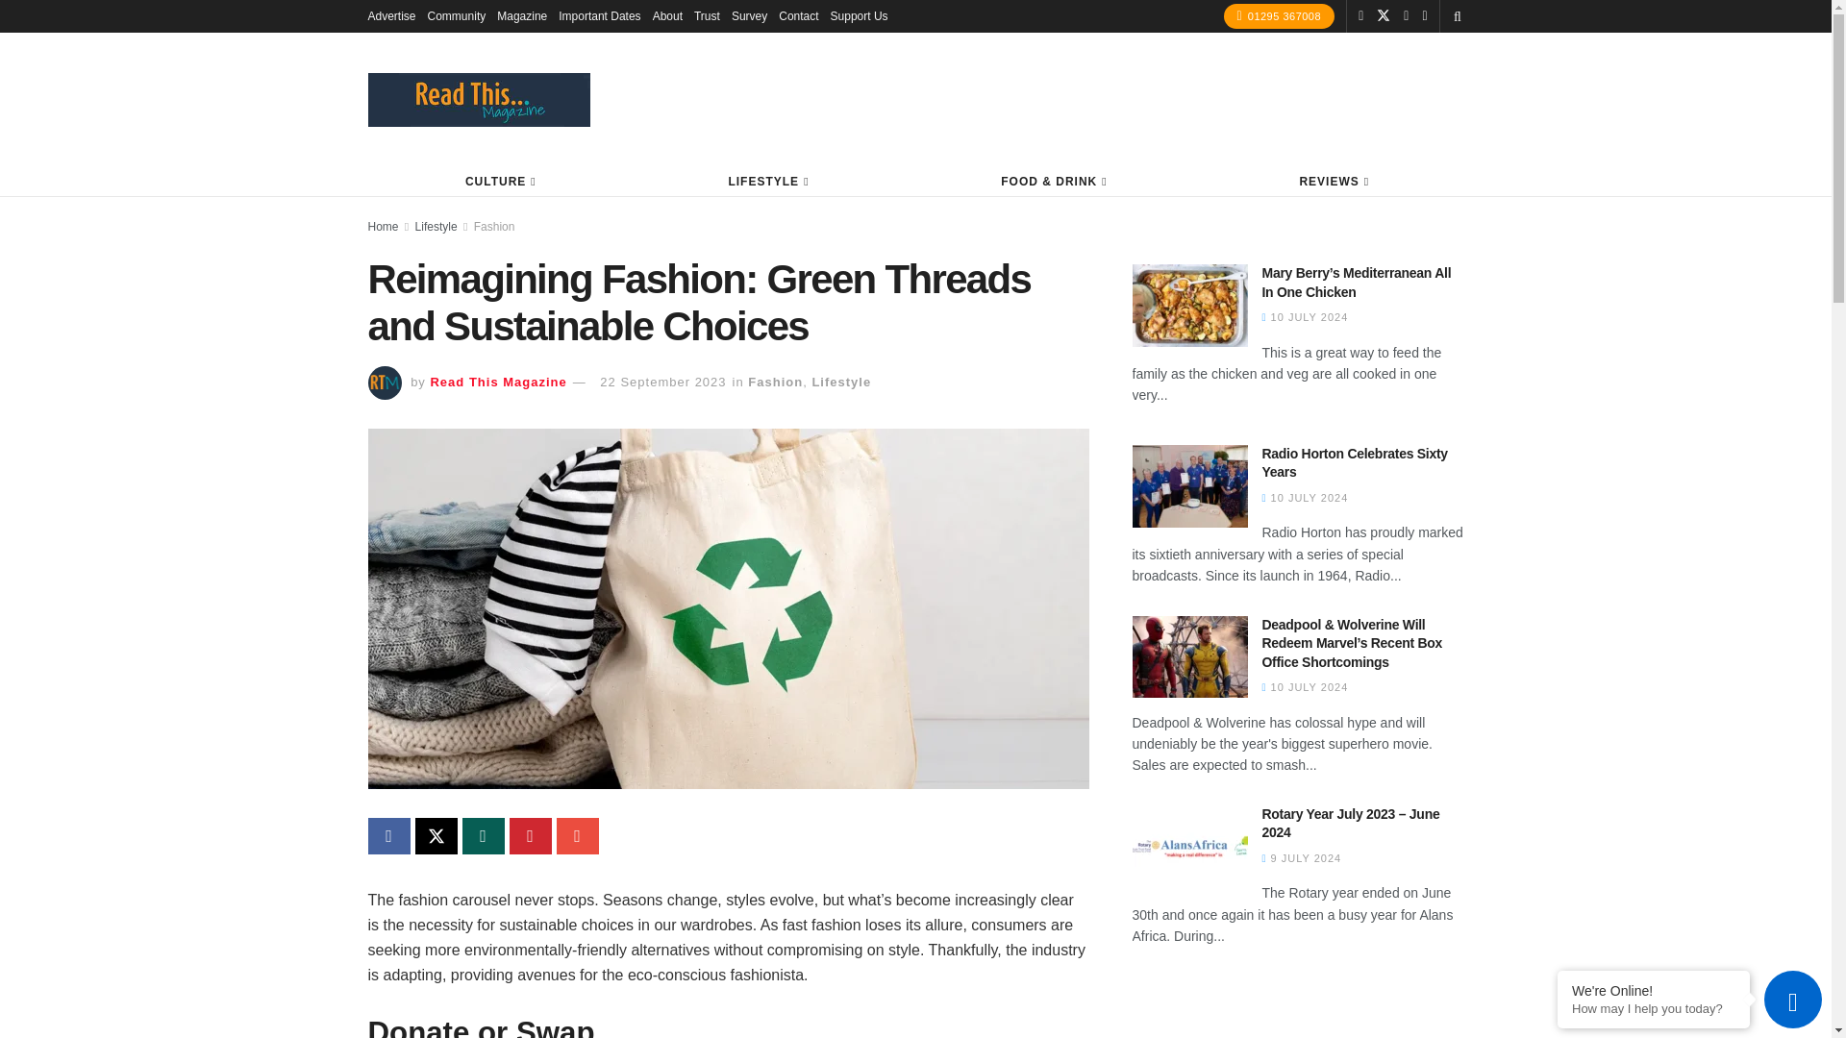 Image resolution: width=1846 pixels, height=1038 pixels. Describe the element at coordinates (437, 227) in the screenshot. I see `Lifestyle` at that location.